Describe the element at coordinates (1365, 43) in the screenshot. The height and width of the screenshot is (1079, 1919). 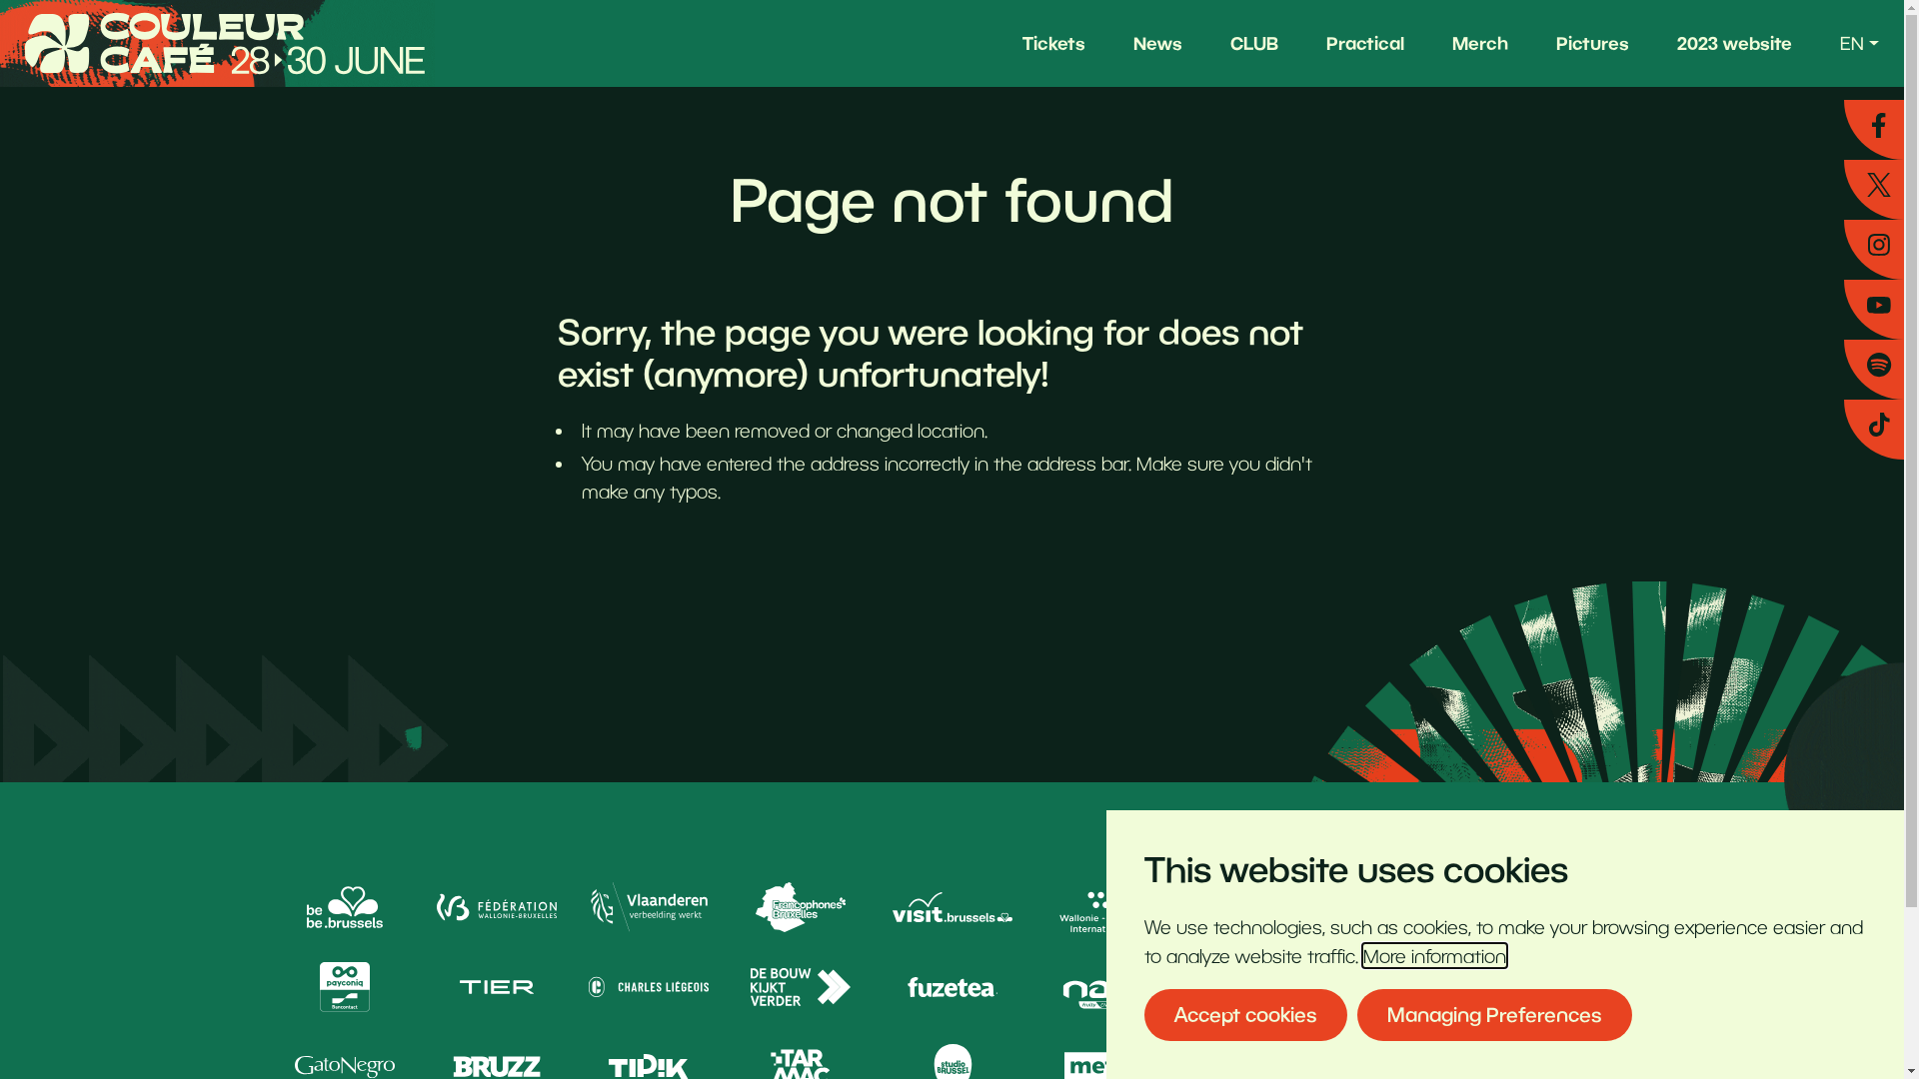
I see `Practical` at that location.